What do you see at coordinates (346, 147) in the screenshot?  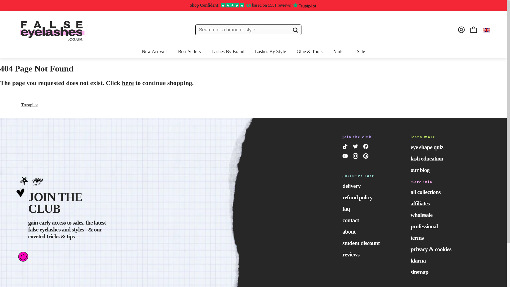 I see `FalseEyelashes.co.uk on TikTok` at bounding box center [346, 147].